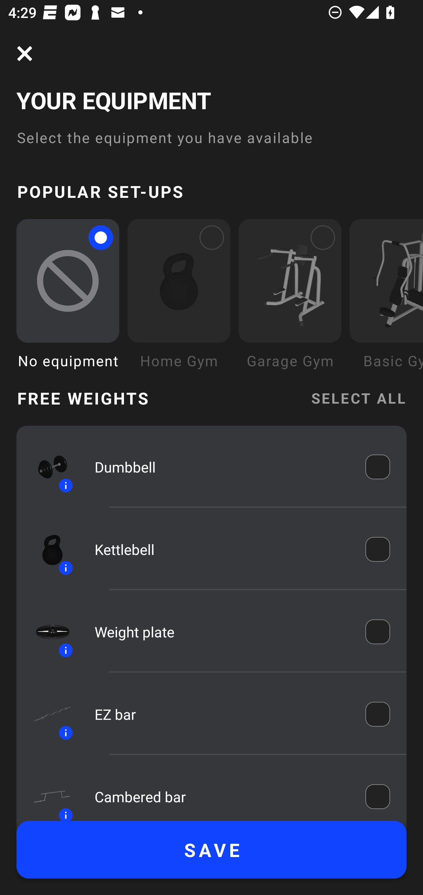 The width and height of the screenshot is (423, 895). What do you see at coordinates (222, 549) in the screenshot?
I see `Kettlebell` at bounding box center [222, 549].